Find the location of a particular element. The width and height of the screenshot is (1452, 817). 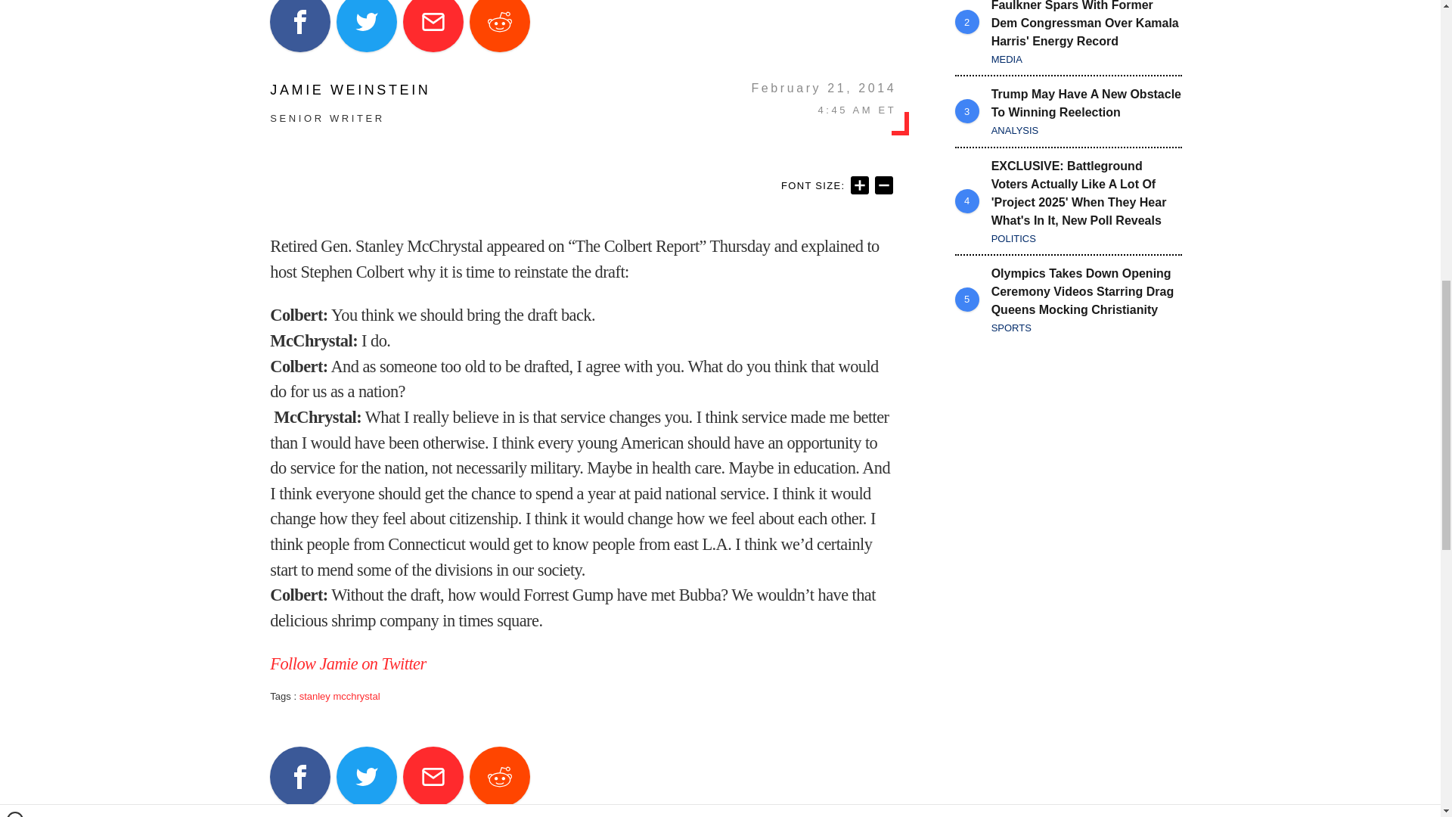

Follow Jamie on Twitter is located at coordinates (348, 663).